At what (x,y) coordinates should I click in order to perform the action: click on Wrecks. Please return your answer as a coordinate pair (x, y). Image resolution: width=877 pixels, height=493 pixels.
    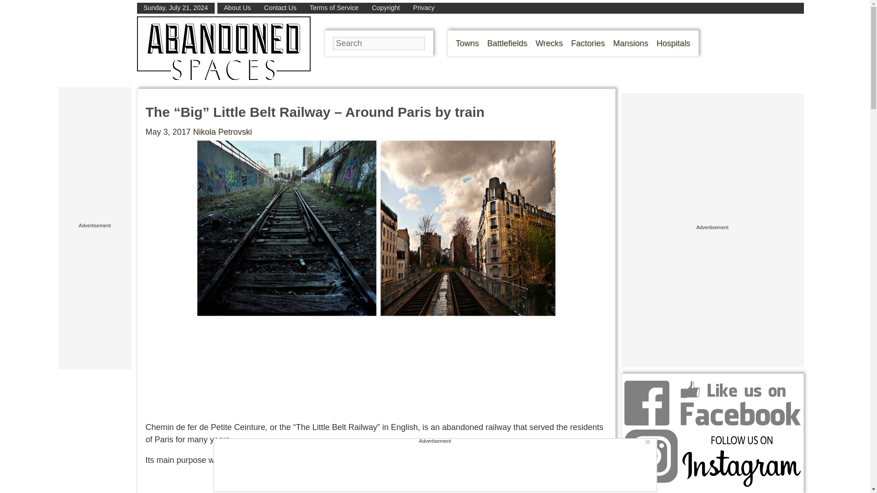
    Looking at the image, I should click on (549, 43).